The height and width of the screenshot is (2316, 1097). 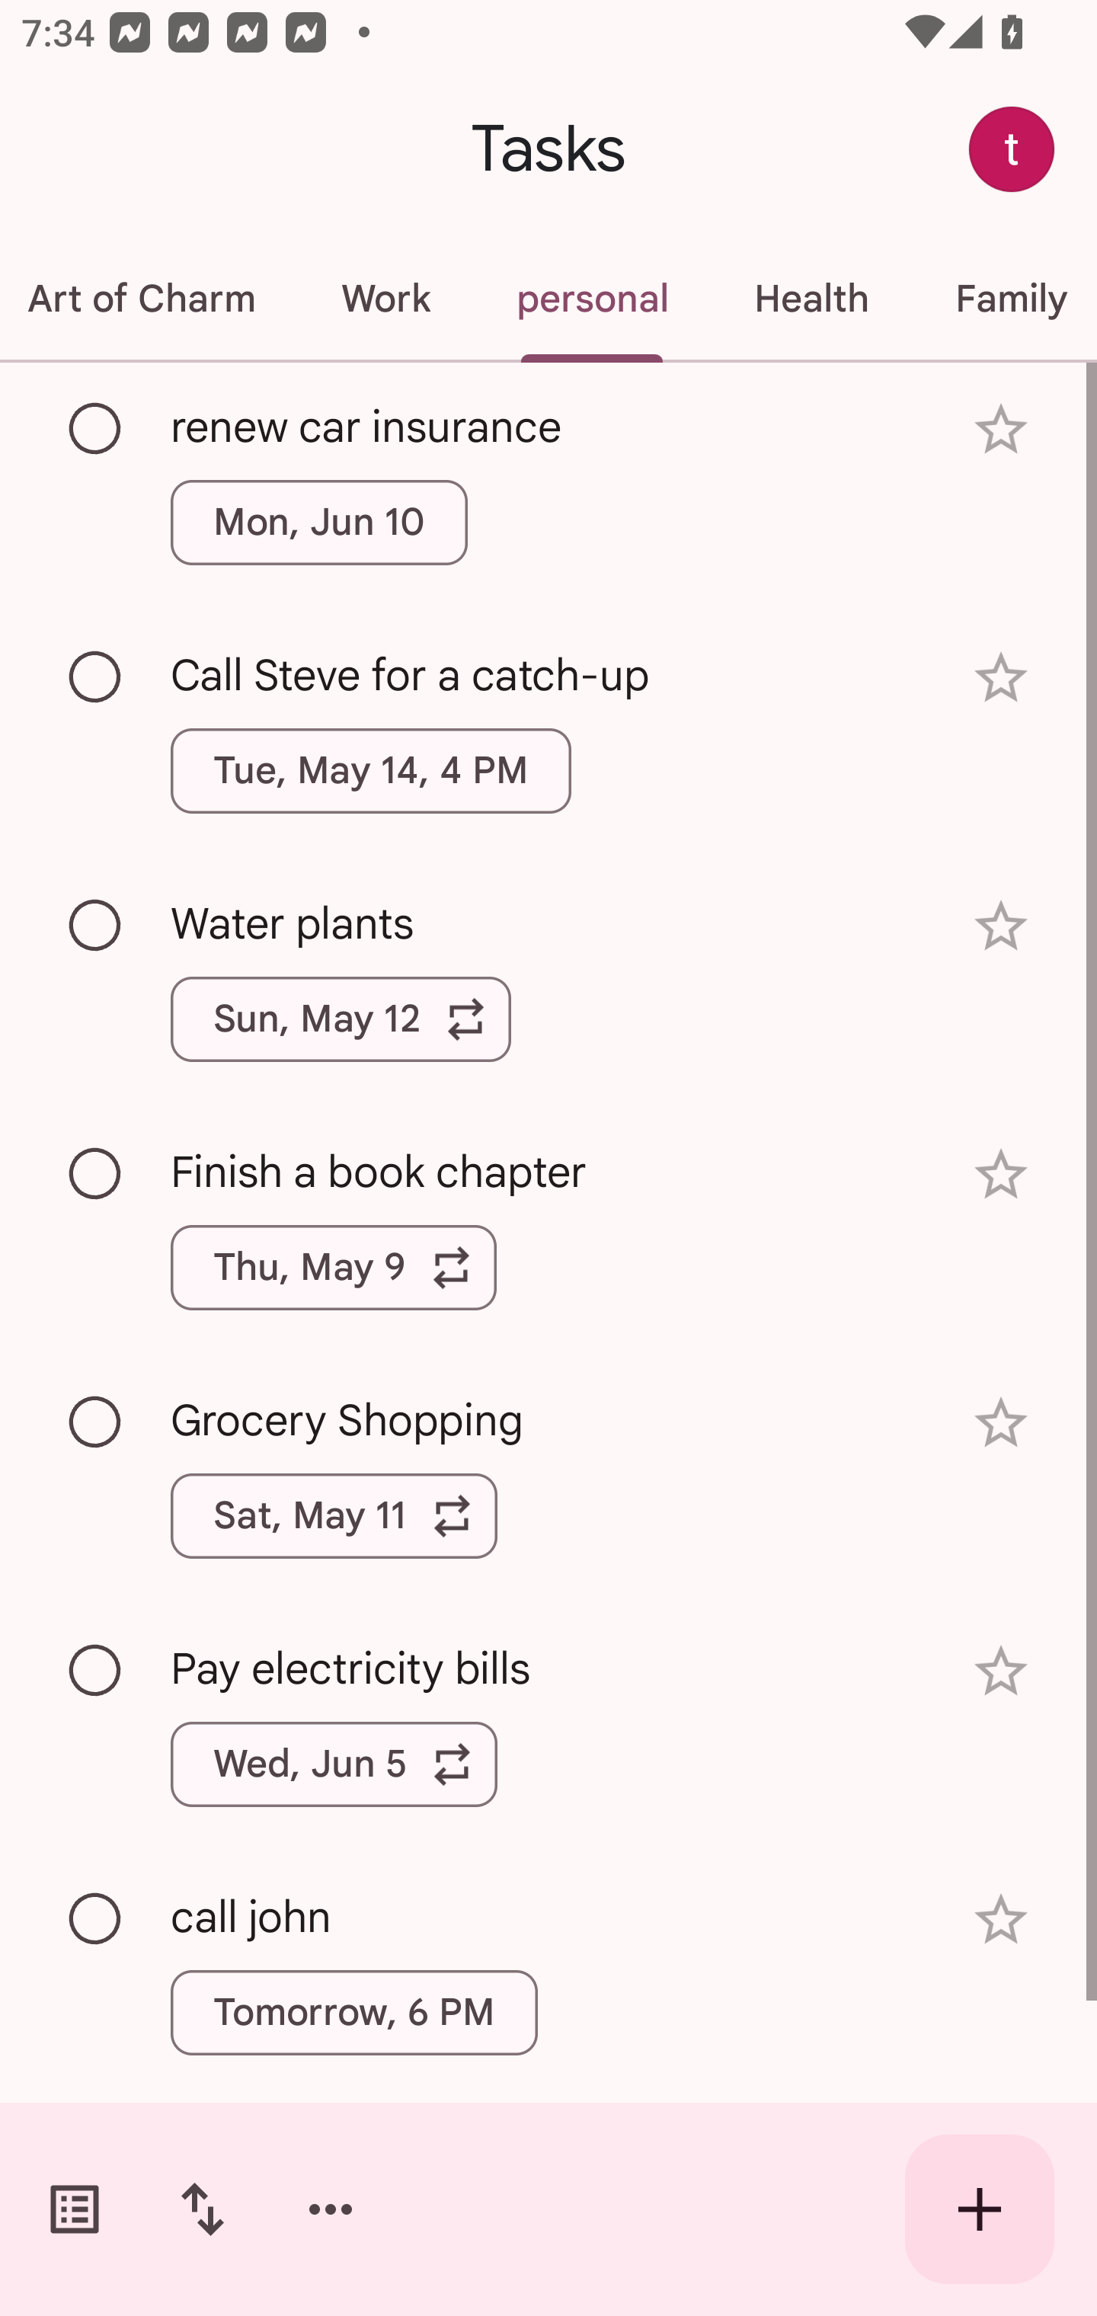 I want to click on Mark as complete, so click(x=96, y=1920).